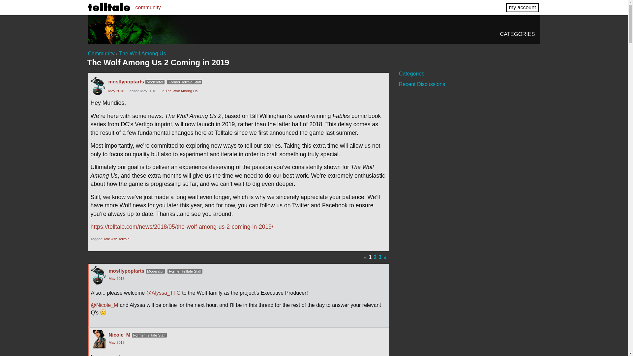 The height and width of the screenshot is (356, 633). What do you see at coordinates (142, 53) in the screenshot?
I see `The Wolf Among Us` at bounding box center [142, 53].